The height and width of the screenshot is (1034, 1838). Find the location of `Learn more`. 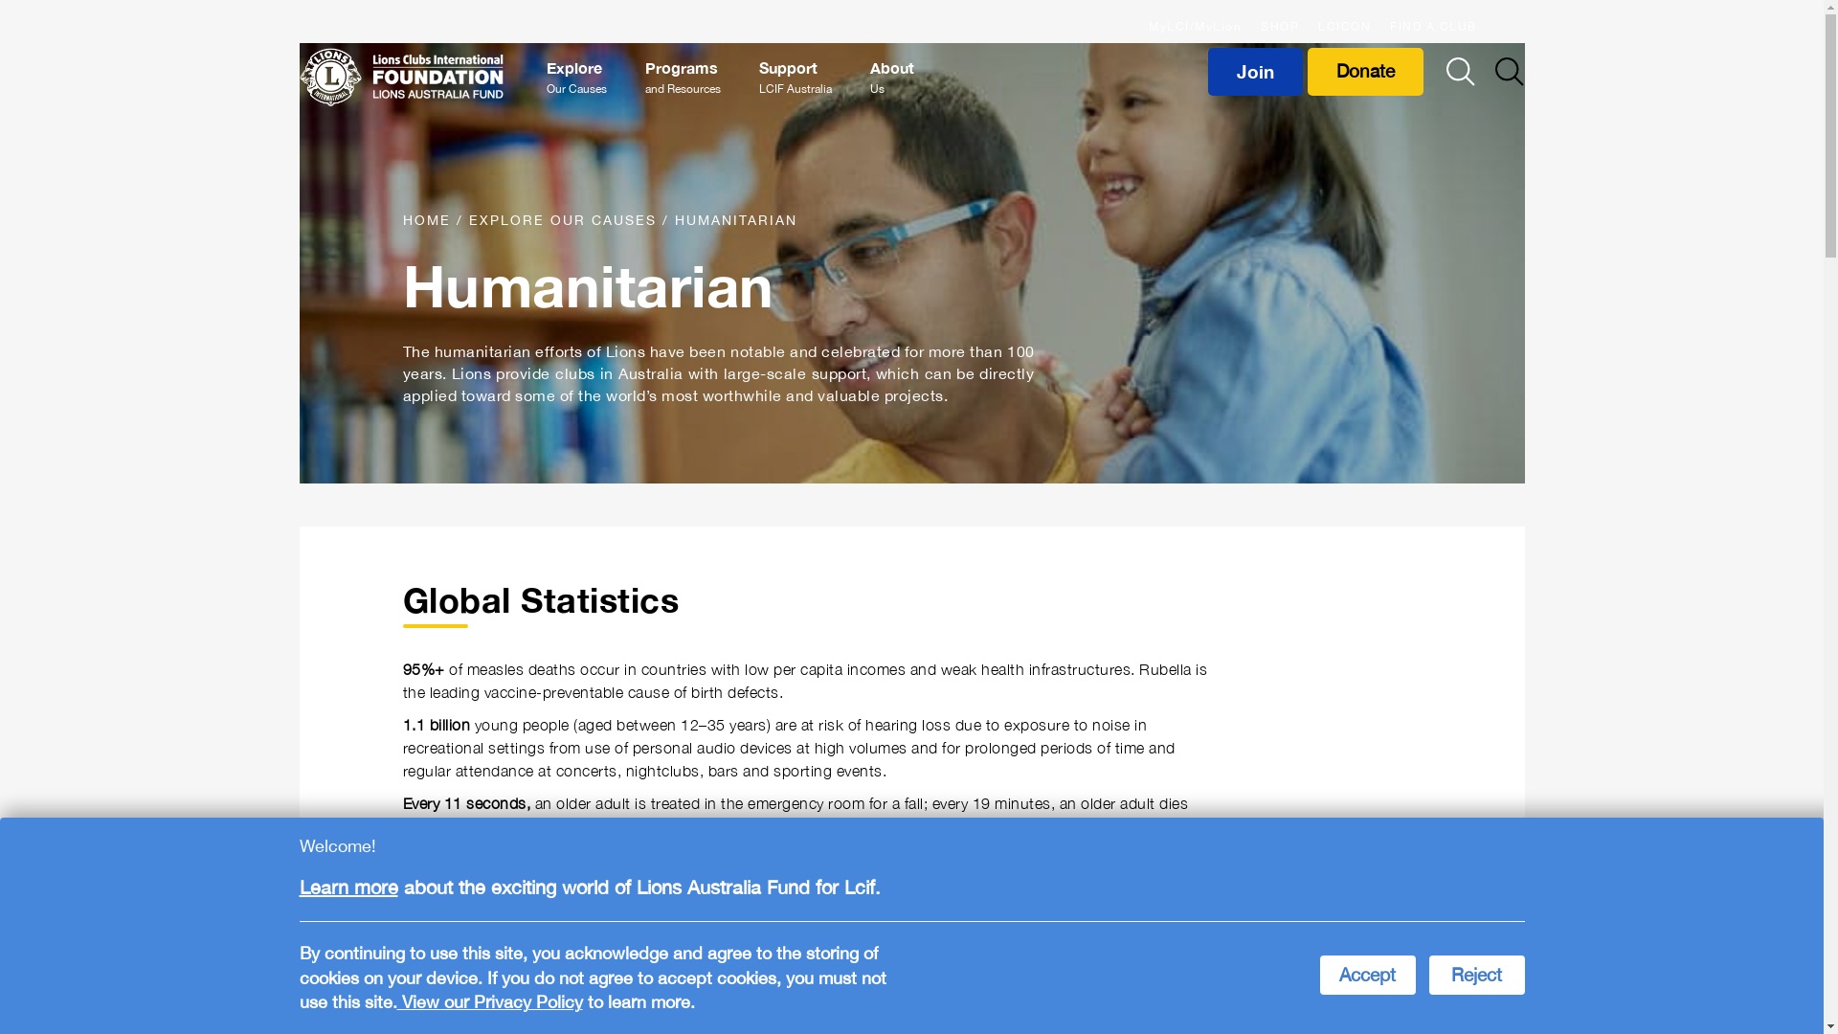

Learn more is located at coordinates (348, 887).